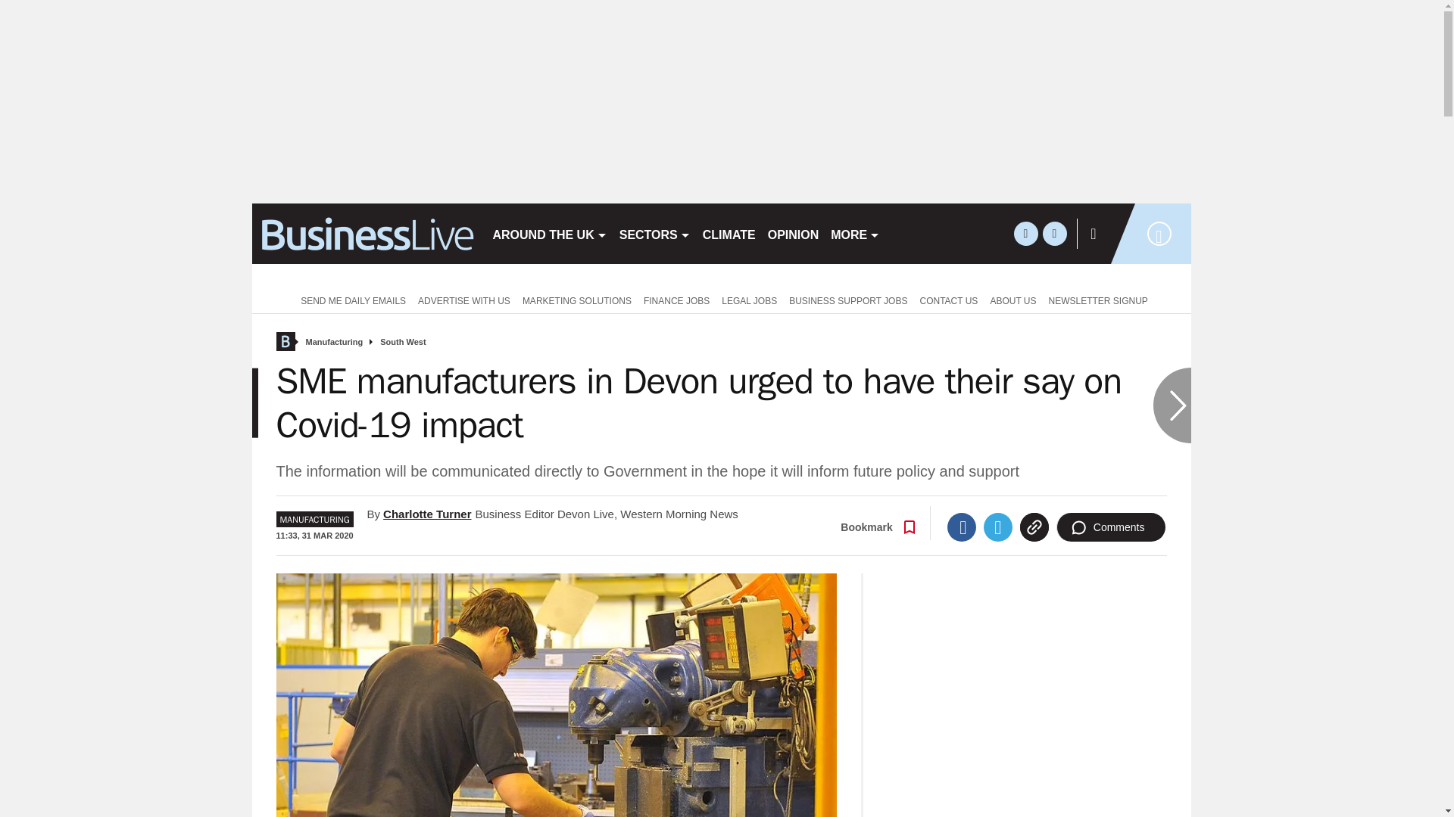  I want to click on FINANCE JOBS, so click(676, 300).